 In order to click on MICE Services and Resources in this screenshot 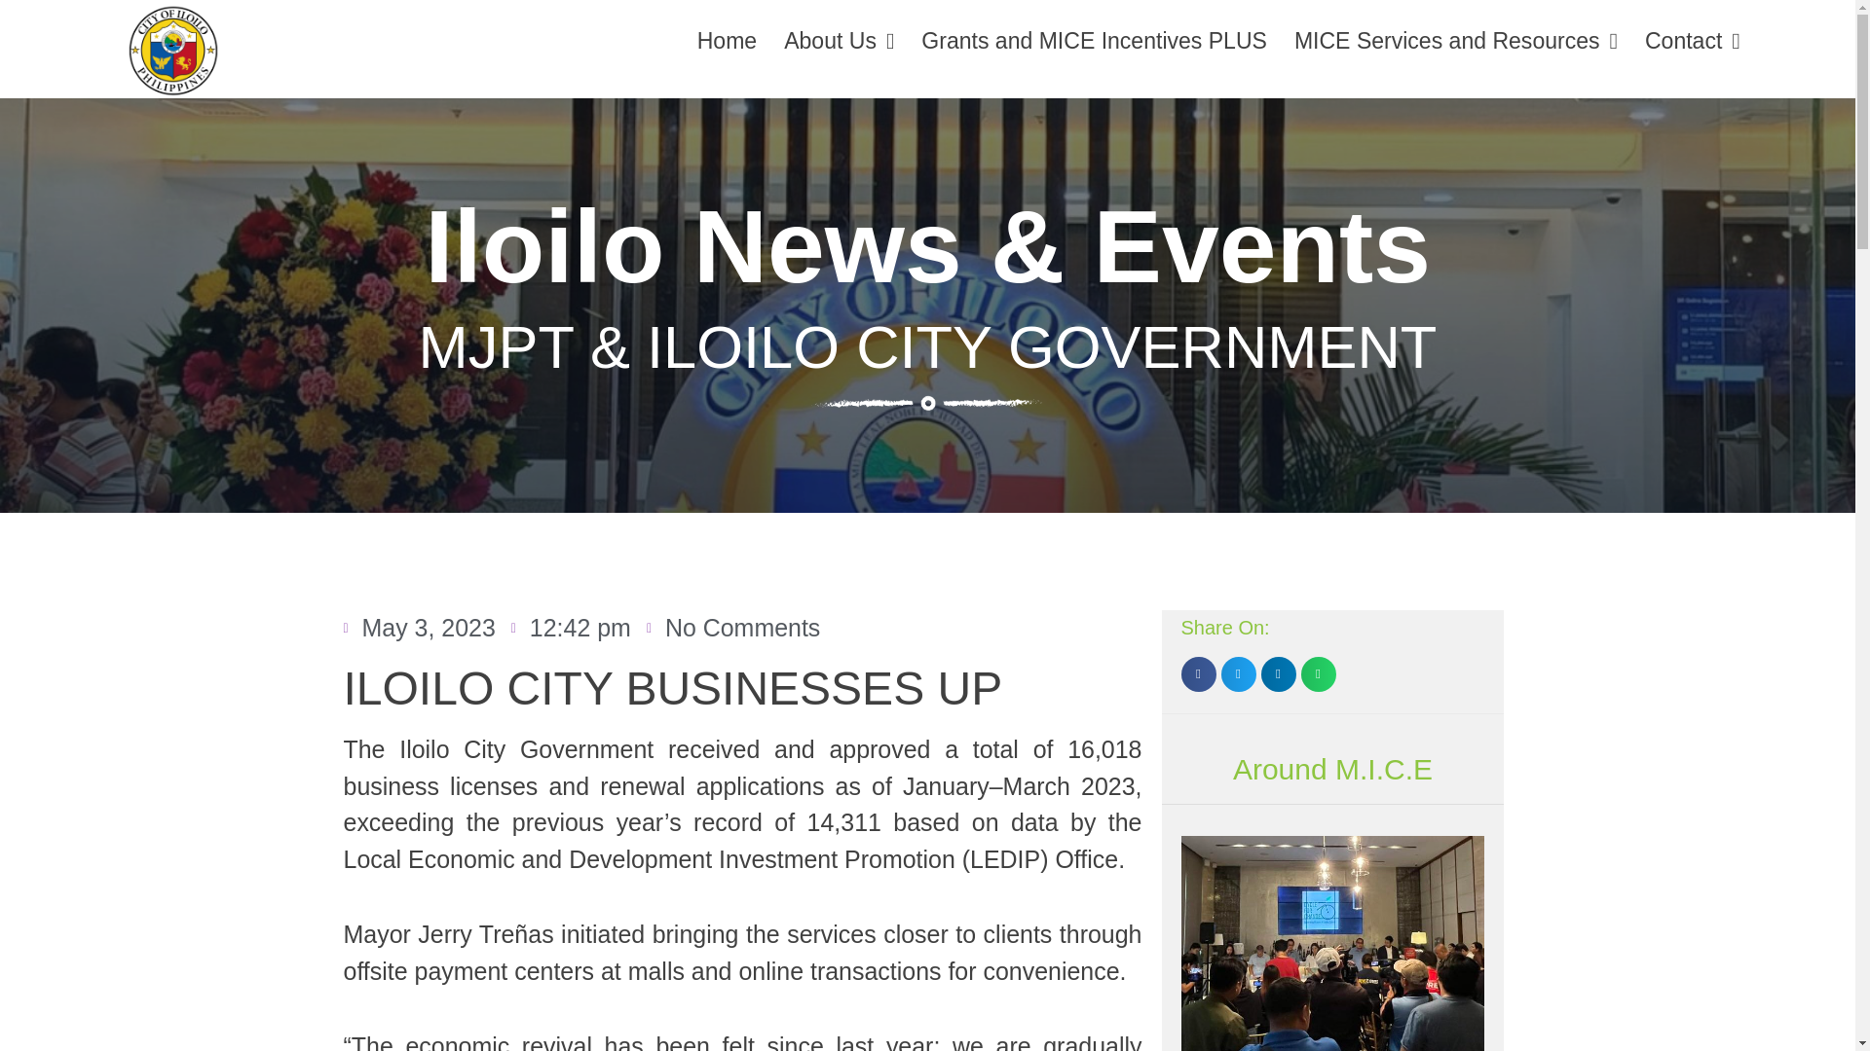, I will do `click(1456, 41)`.